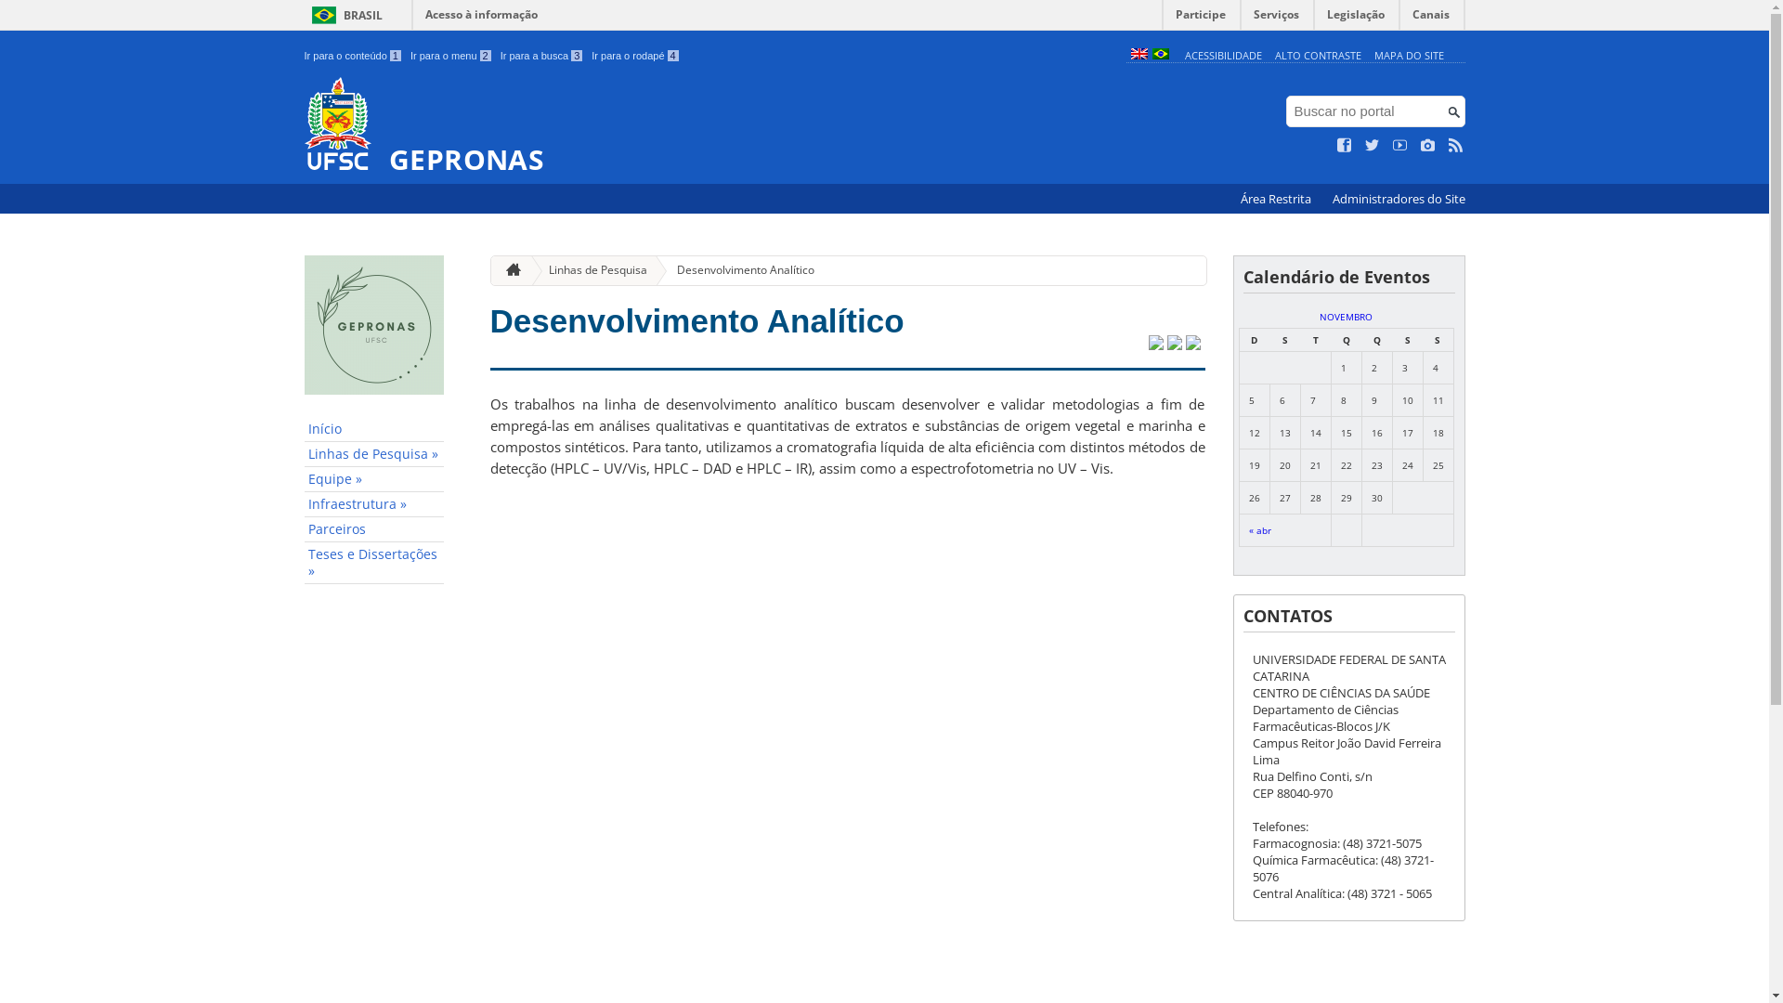 The width and height of the screenshot is (1783, 1003). Describe the element at coordinates (344, 15) in the screenshot. I see `BRASIL` at that location.